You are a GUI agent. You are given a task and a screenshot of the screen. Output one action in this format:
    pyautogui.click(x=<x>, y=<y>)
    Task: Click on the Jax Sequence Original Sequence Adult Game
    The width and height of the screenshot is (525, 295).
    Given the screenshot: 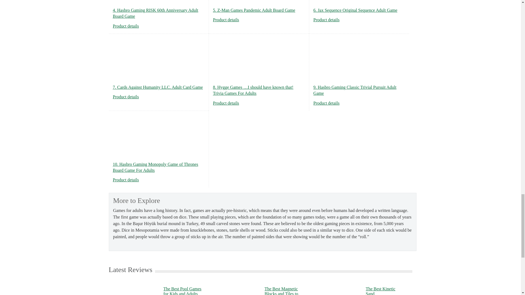 What is the action you would take?
    pyautogui.click(x=326, y=20)
    